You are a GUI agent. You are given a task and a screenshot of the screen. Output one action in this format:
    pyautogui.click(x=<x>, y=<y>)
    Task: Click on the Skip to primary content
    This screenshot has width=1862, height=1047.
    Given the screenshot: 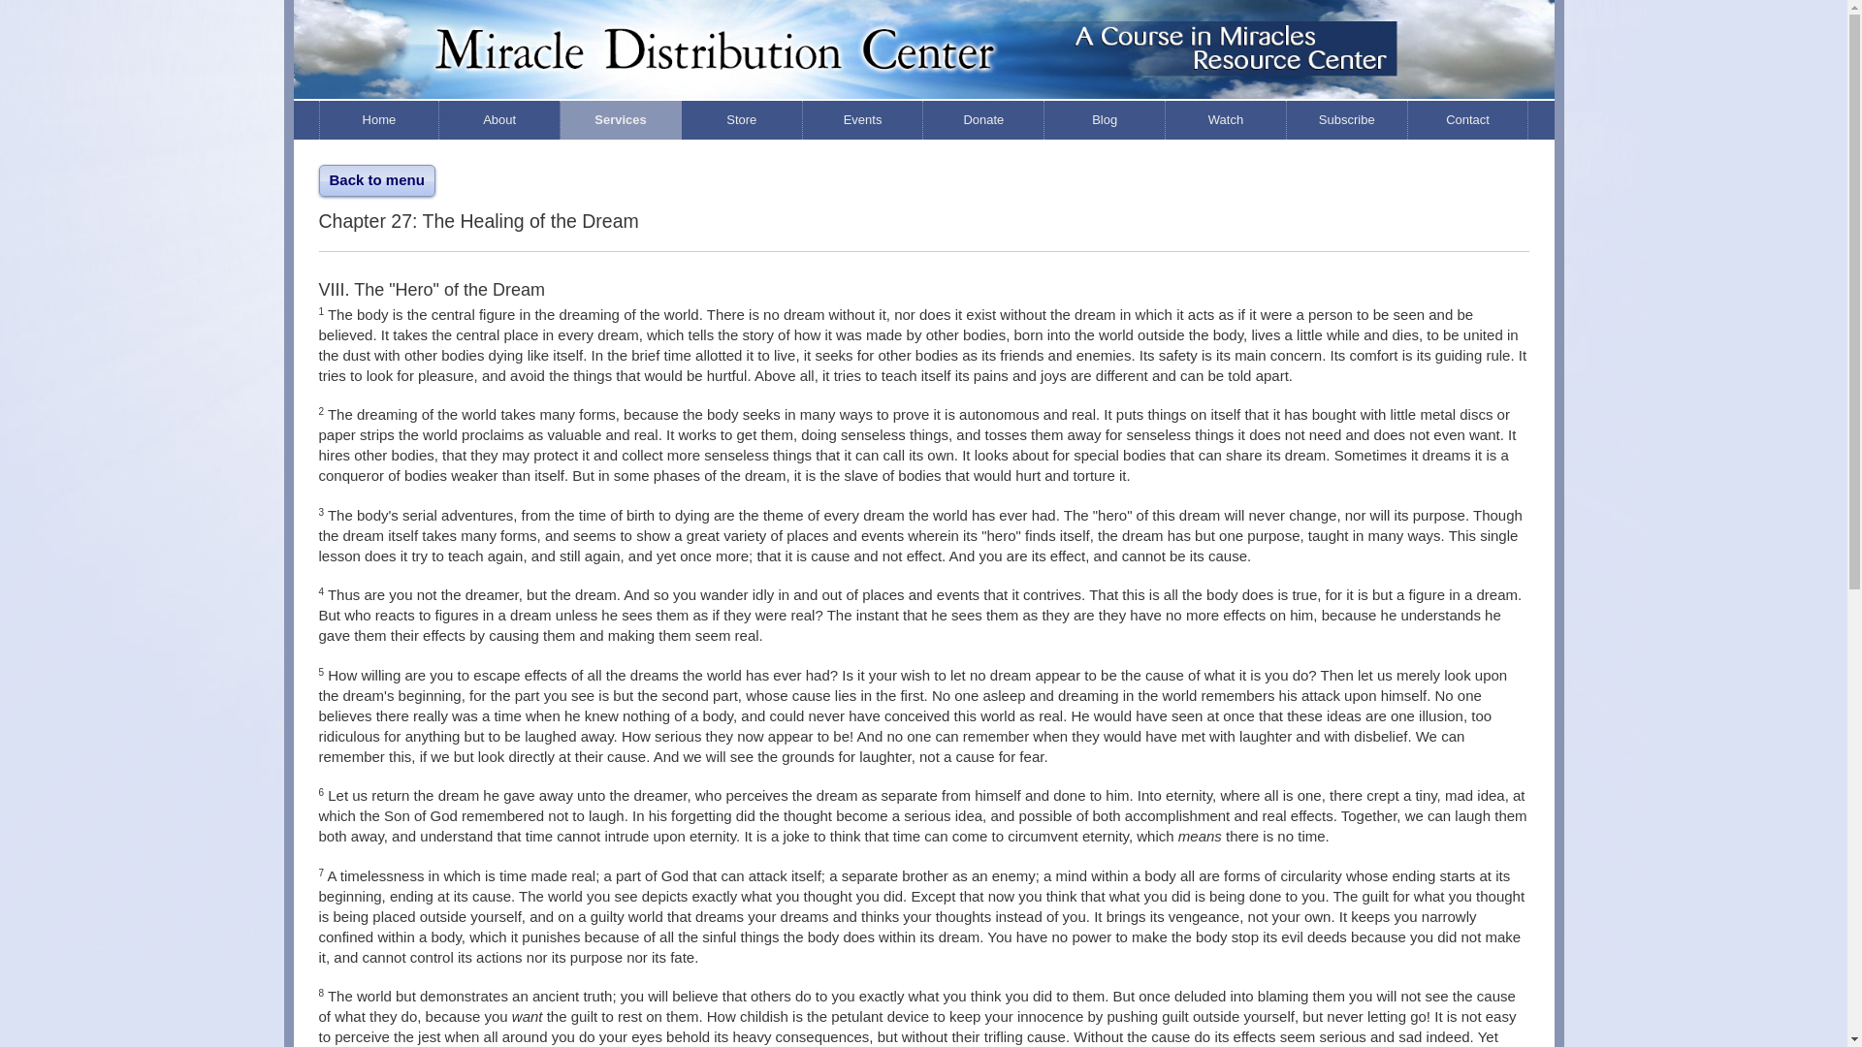 What is the action you would take?
    pyautogui.click(x=392, y=119)
    